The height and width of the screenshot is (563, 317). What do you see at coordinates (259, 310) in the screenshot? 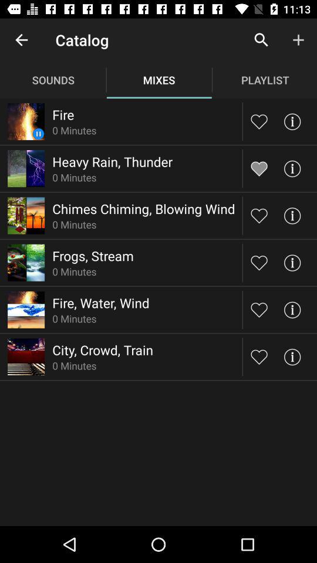
I see `like button` at bounding box center [259, 310].